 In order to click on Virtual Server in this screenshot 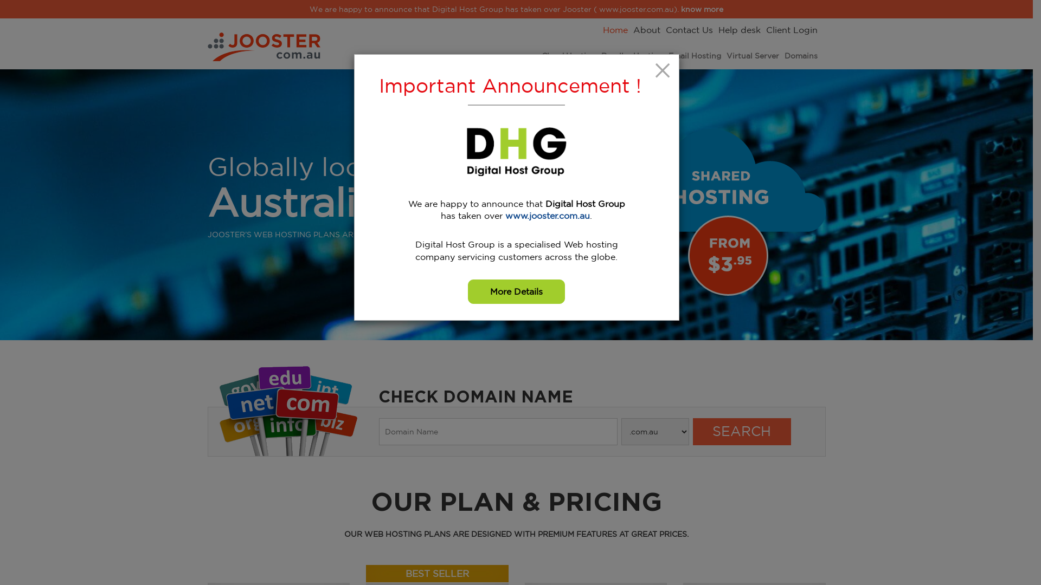, I will do `click(753, 57)`.